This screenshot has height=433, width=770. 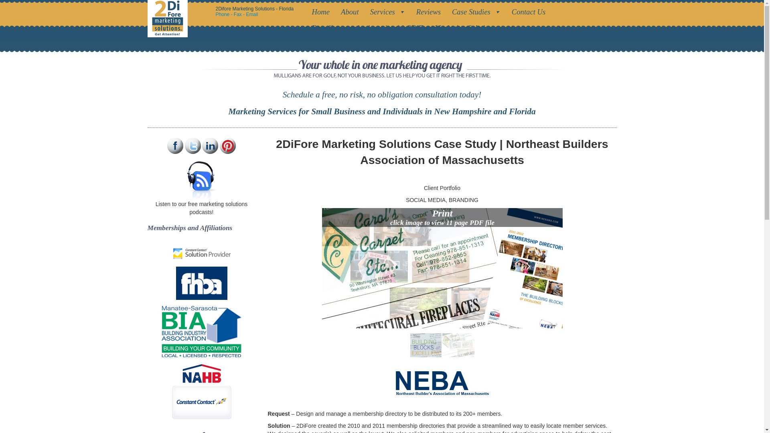 I want to click on Contact Us, so click(x=530, y=12).